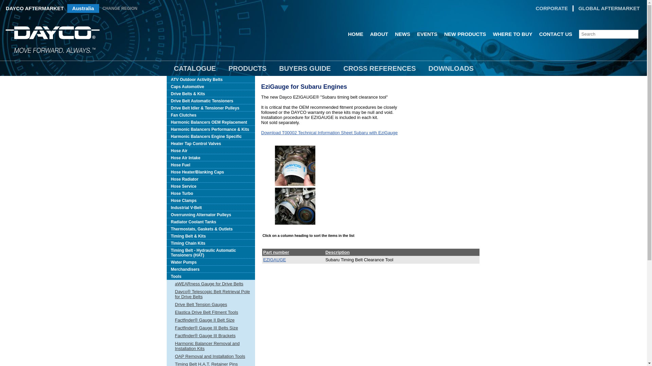 This screenshot has width=652, height=366. I want to click on HOME, so click(356, 34).